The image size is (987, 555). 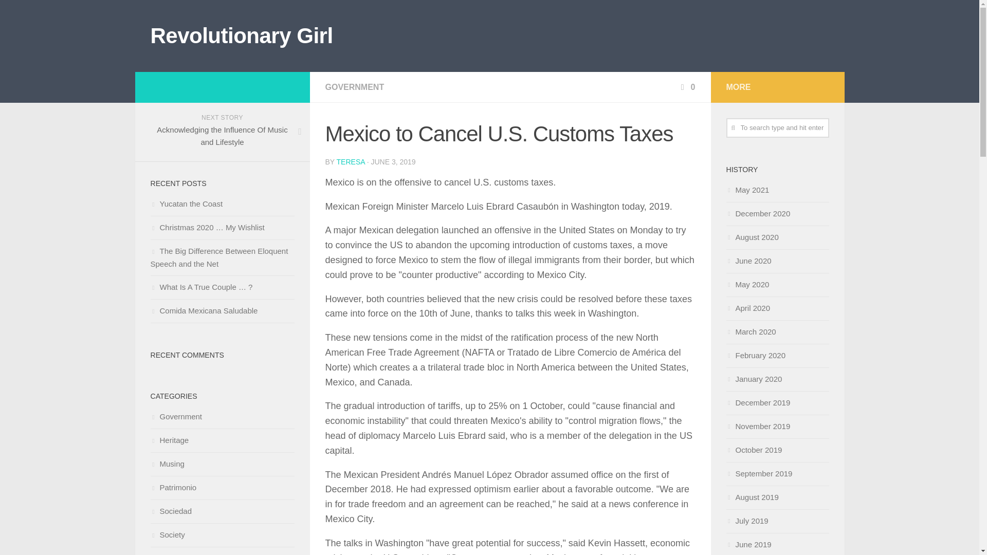 What do you see at coordinates (173, 487) in the screenshot?
I see `Patrimonio` at bounding box center [173, 487].